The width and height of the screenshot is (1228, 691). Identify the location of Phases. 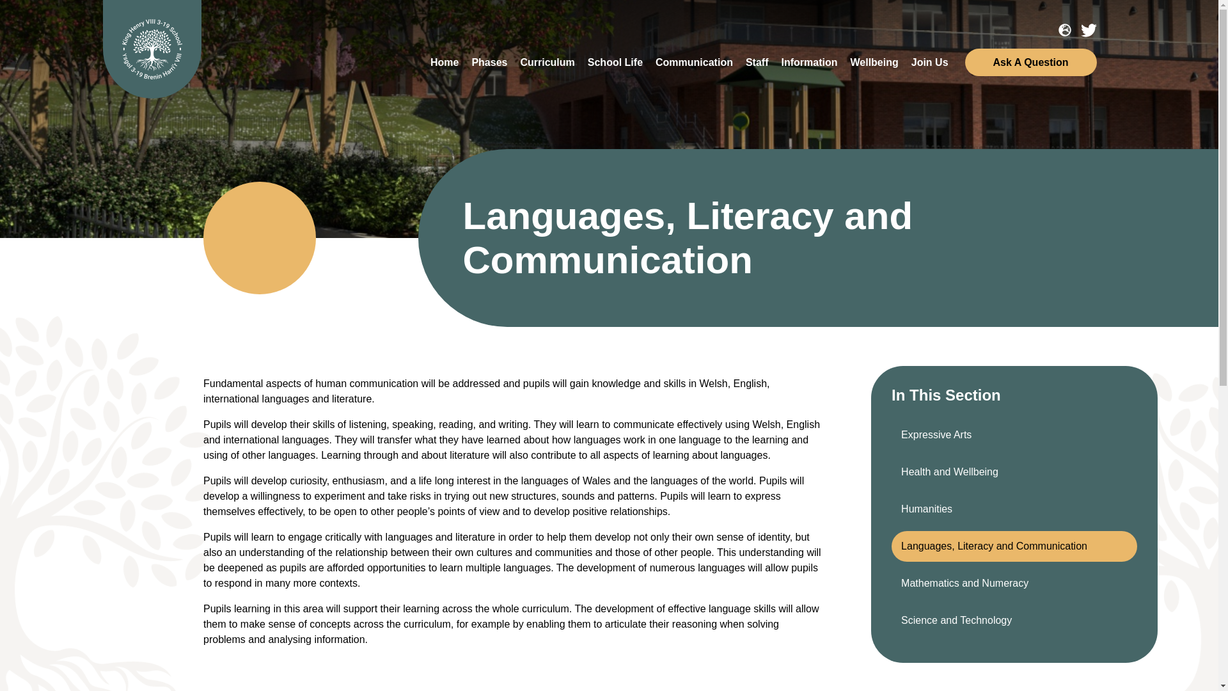
(489, 63).